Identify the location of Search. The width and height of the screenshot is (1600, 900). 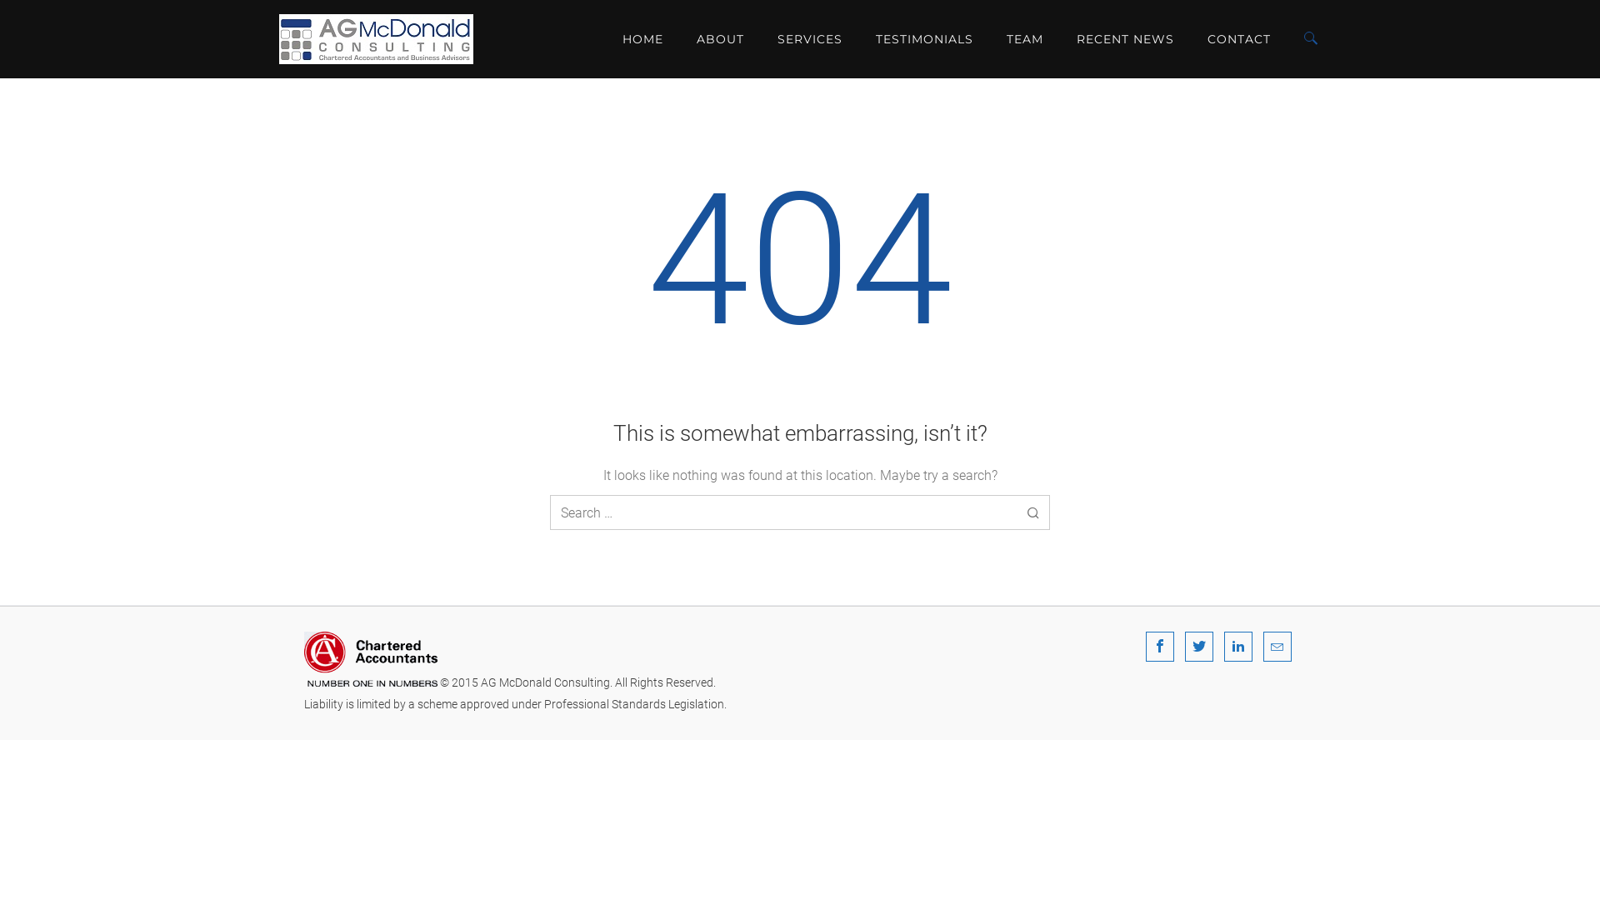
(1033, 512).